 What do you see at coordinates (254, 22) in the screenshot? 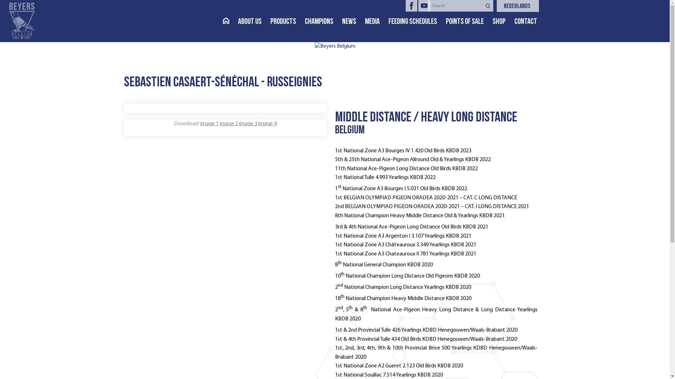
I see `ABOUT US` at bounding box center [254, 22].